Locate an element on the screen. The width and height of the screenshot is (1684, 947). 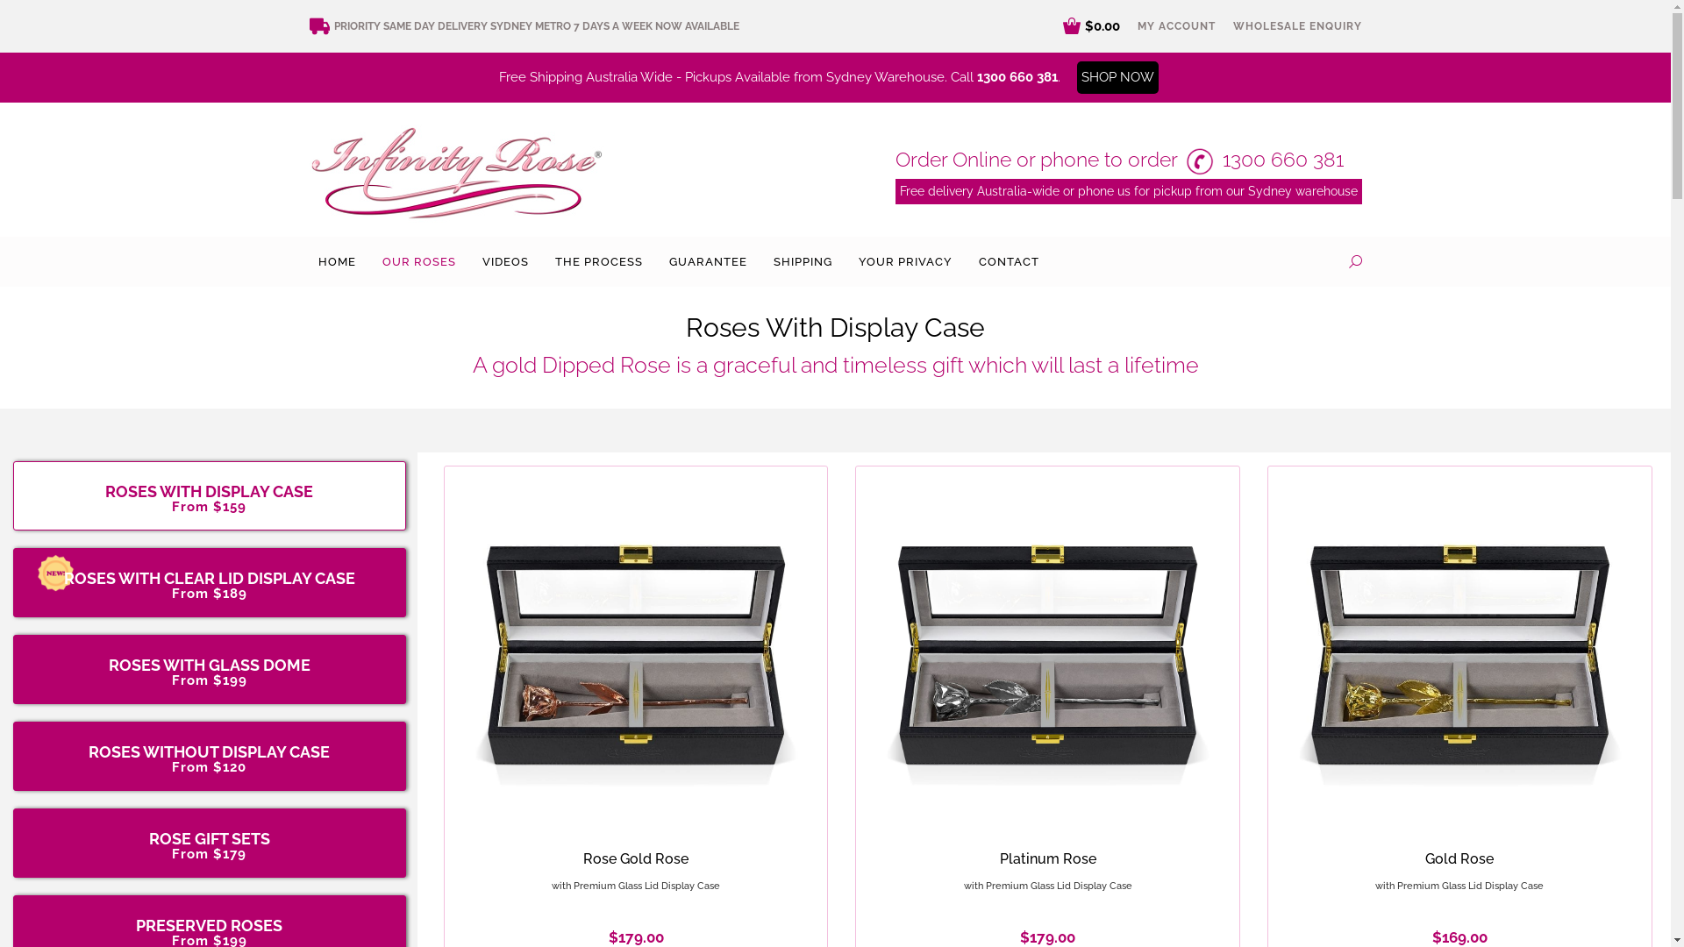
SHOP NOW is located at coordinates (1117, 77).